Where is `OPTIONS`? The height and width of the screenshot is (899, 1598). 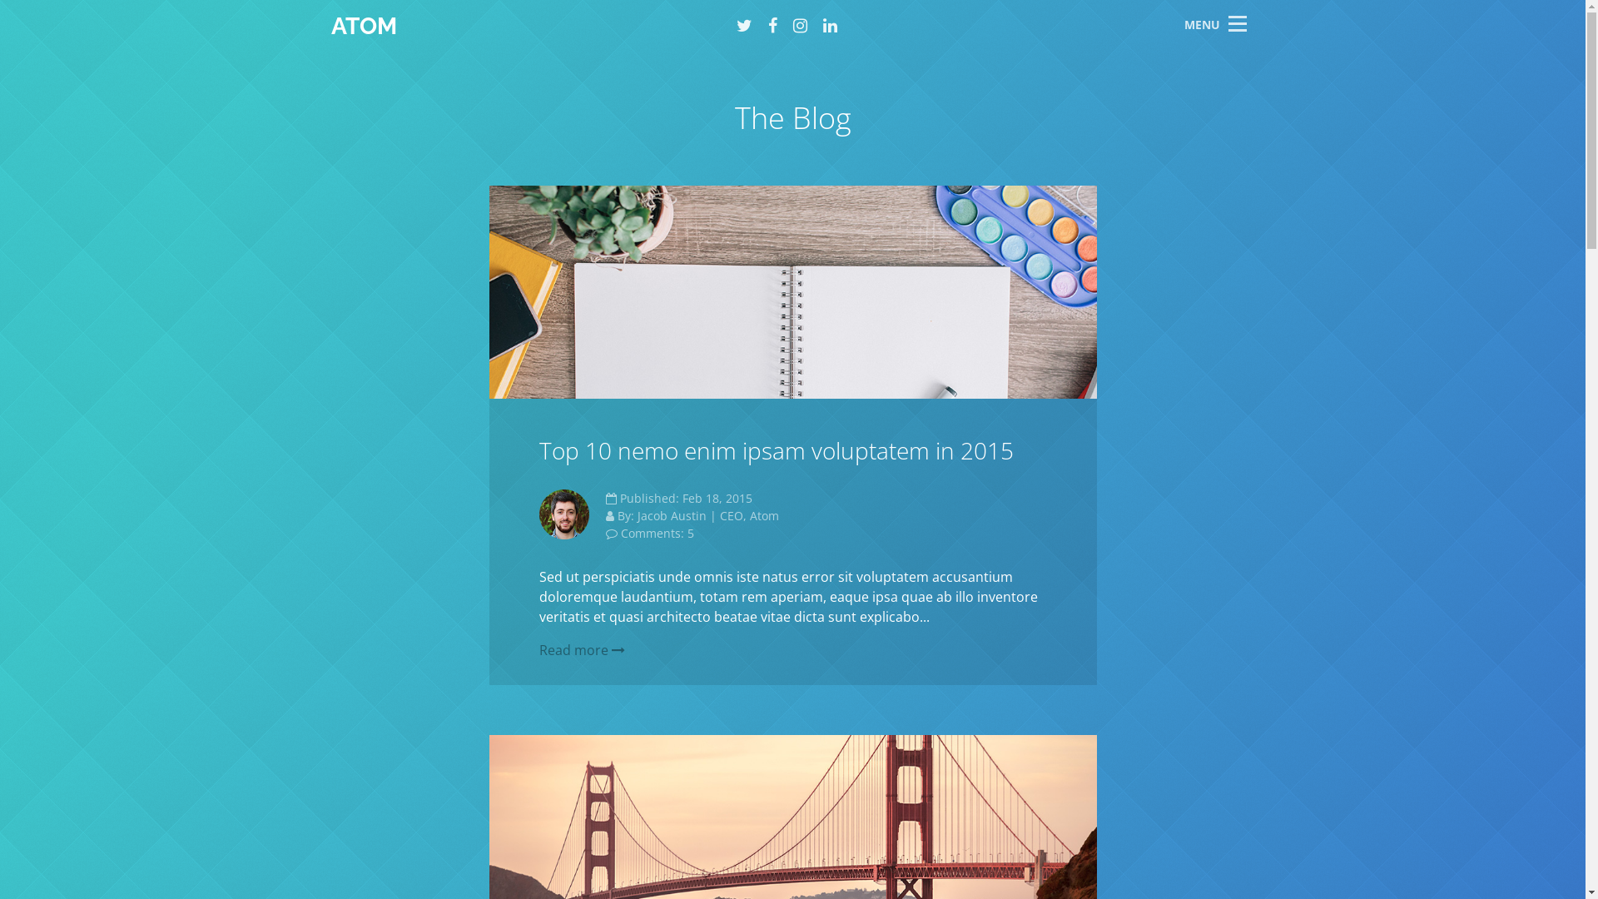 OPTIONS is located at coordinates (1486, 426).